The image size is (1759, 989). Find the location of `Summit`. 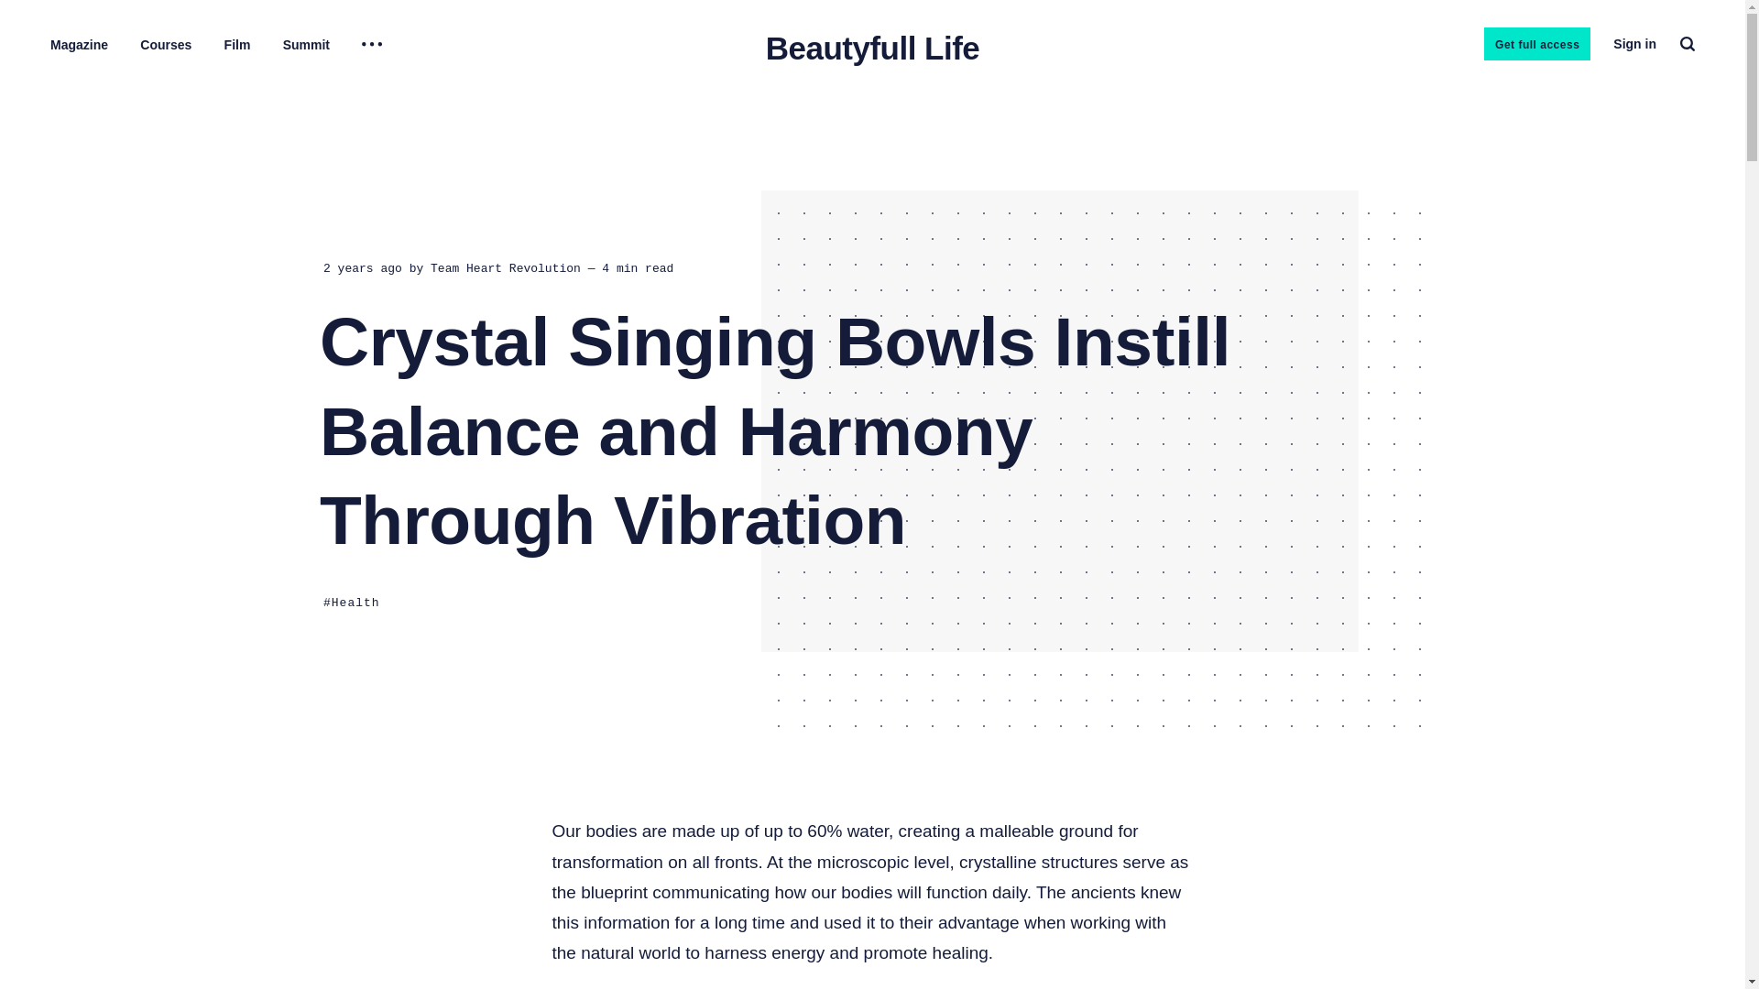

Summit is located at coordinates (306, 45).